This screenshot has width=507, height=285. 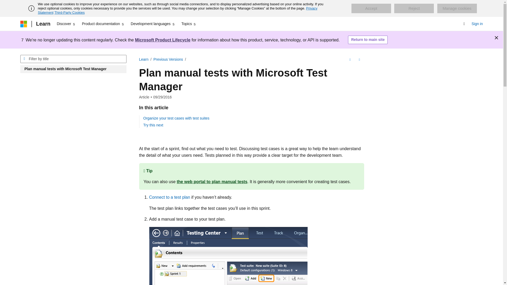 What do you see at coordinates (228, 256) in the screenshot?
I see `Create a test case` at bounding box center [228, 256].